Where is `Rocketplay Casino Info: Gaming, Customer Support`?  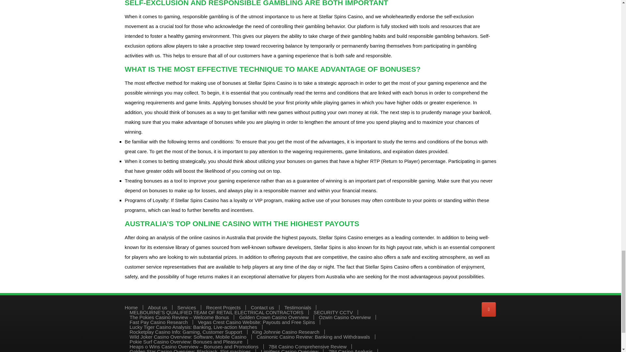 Rocketplay Casino Info: Gaming, Customer Support is located at coordinates (186, 332).